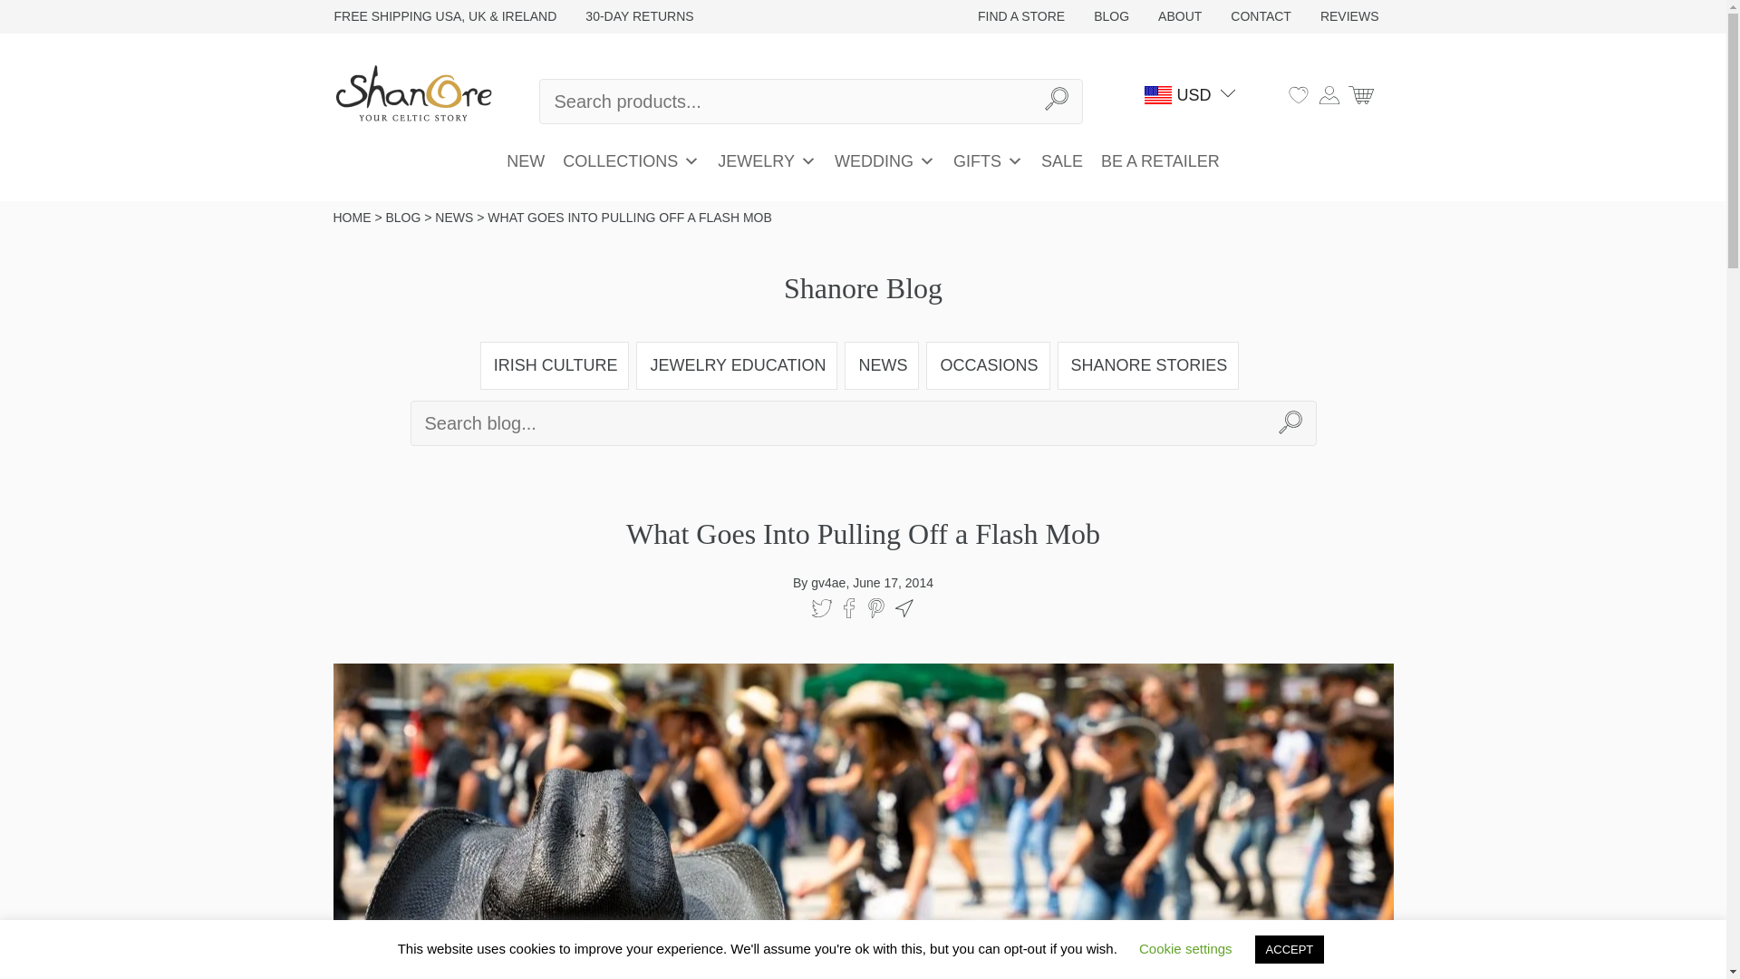 This screenshot has width=1740, height=979. I want to click on Irish Culture, so click(555, 366).